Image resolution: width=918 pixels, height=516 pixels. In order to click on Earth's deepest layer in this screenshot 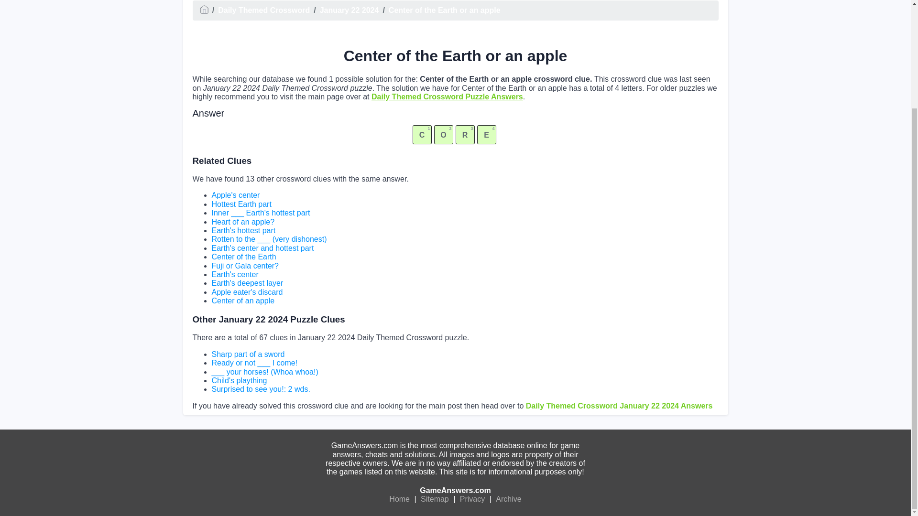, I will do `click(247, 283)`.